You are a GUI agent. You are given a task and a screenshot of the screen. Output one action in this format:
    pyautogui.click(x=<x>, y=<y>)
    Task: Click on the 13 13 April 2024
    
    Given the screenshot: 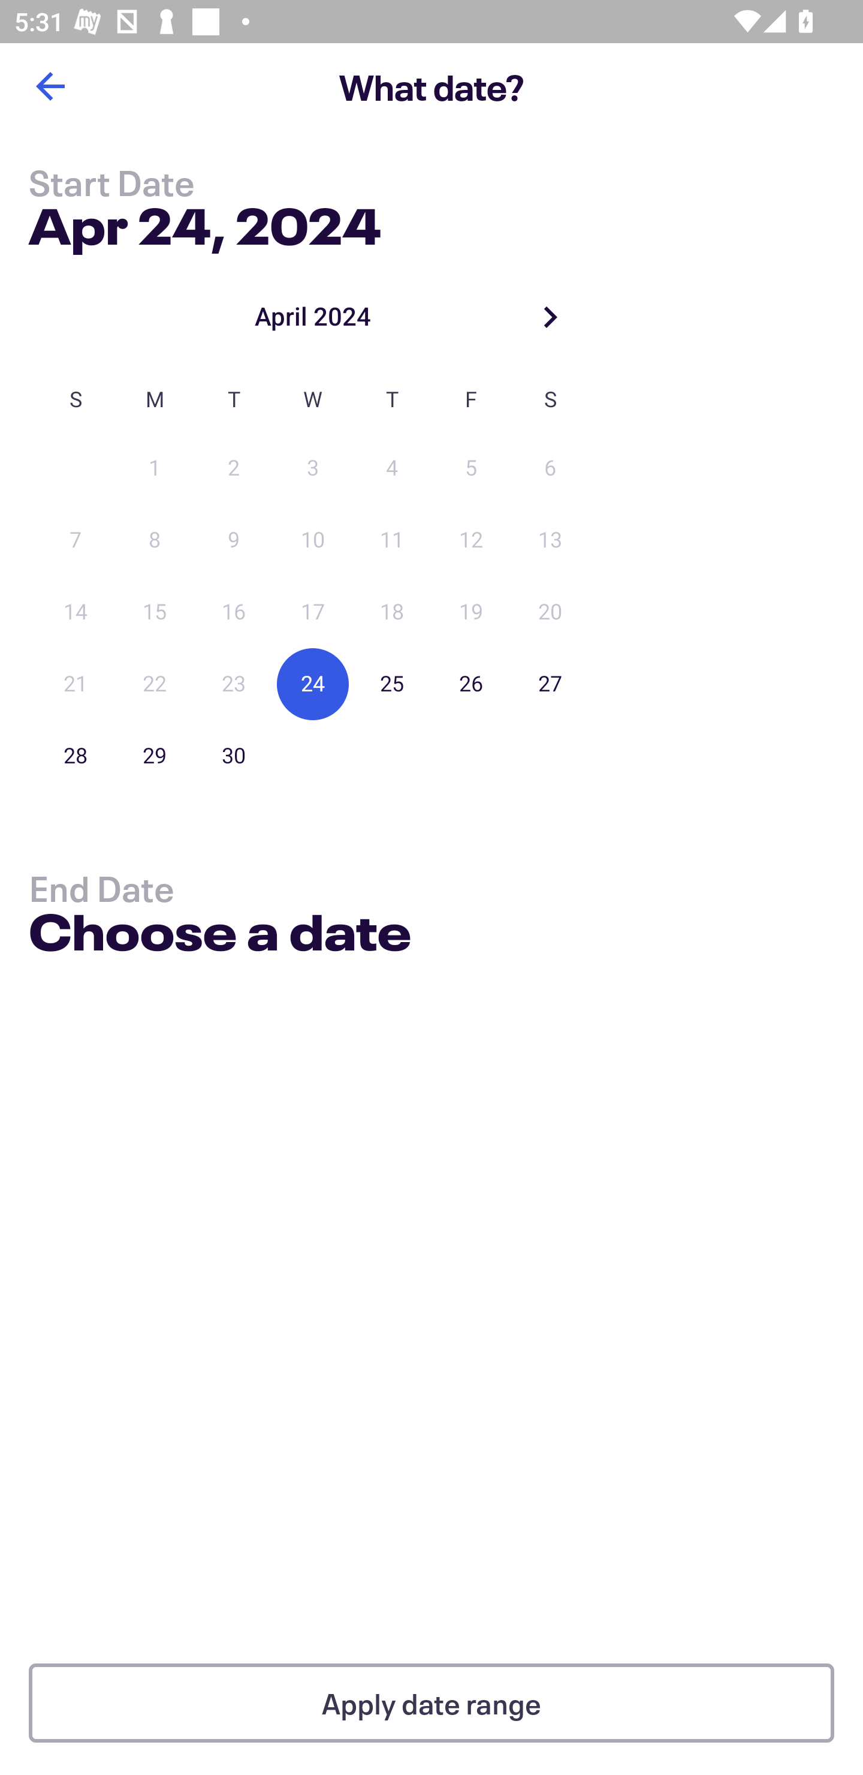 What is the action you would take?
    pyautogui.click(x=550, y=540)
    